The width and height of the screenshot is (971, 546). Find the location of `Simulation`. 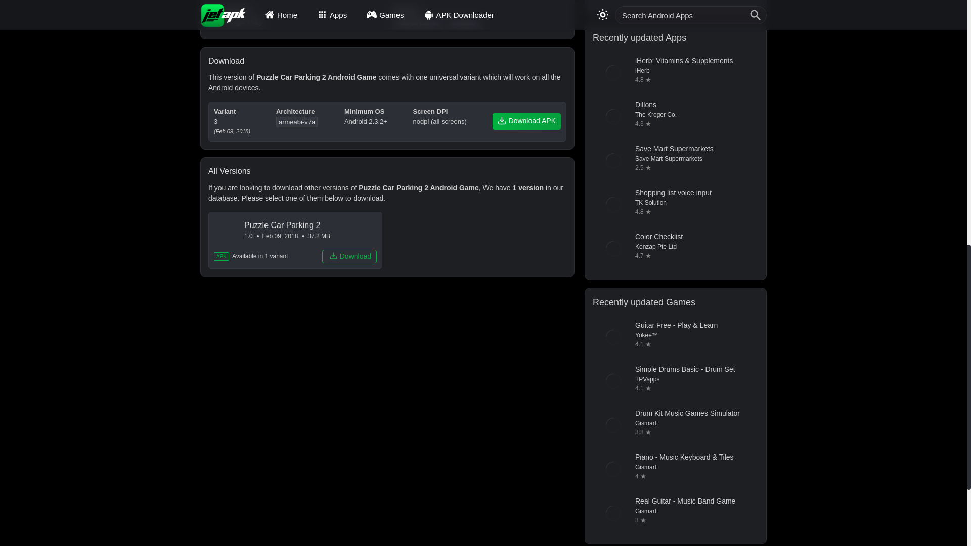

Simulation is located at coordinates (464, 23).